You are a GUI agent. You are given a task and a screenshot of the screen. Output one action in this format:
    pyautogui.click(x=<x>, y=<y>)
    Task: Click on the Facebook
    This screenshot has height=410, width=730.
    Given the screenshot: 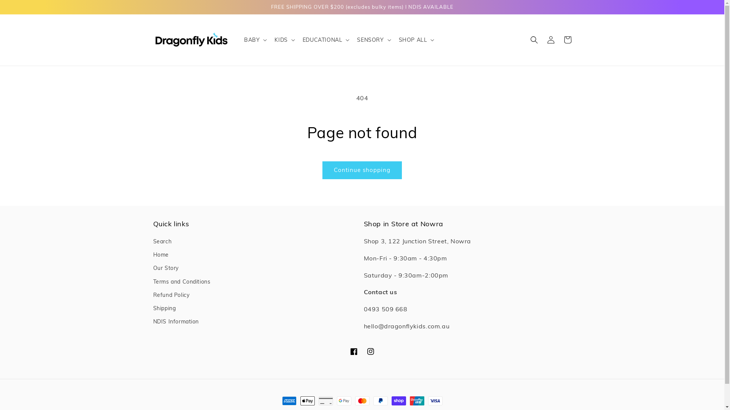 What is the action you would take?
    pyautogui.click(x=354, y=352)
    